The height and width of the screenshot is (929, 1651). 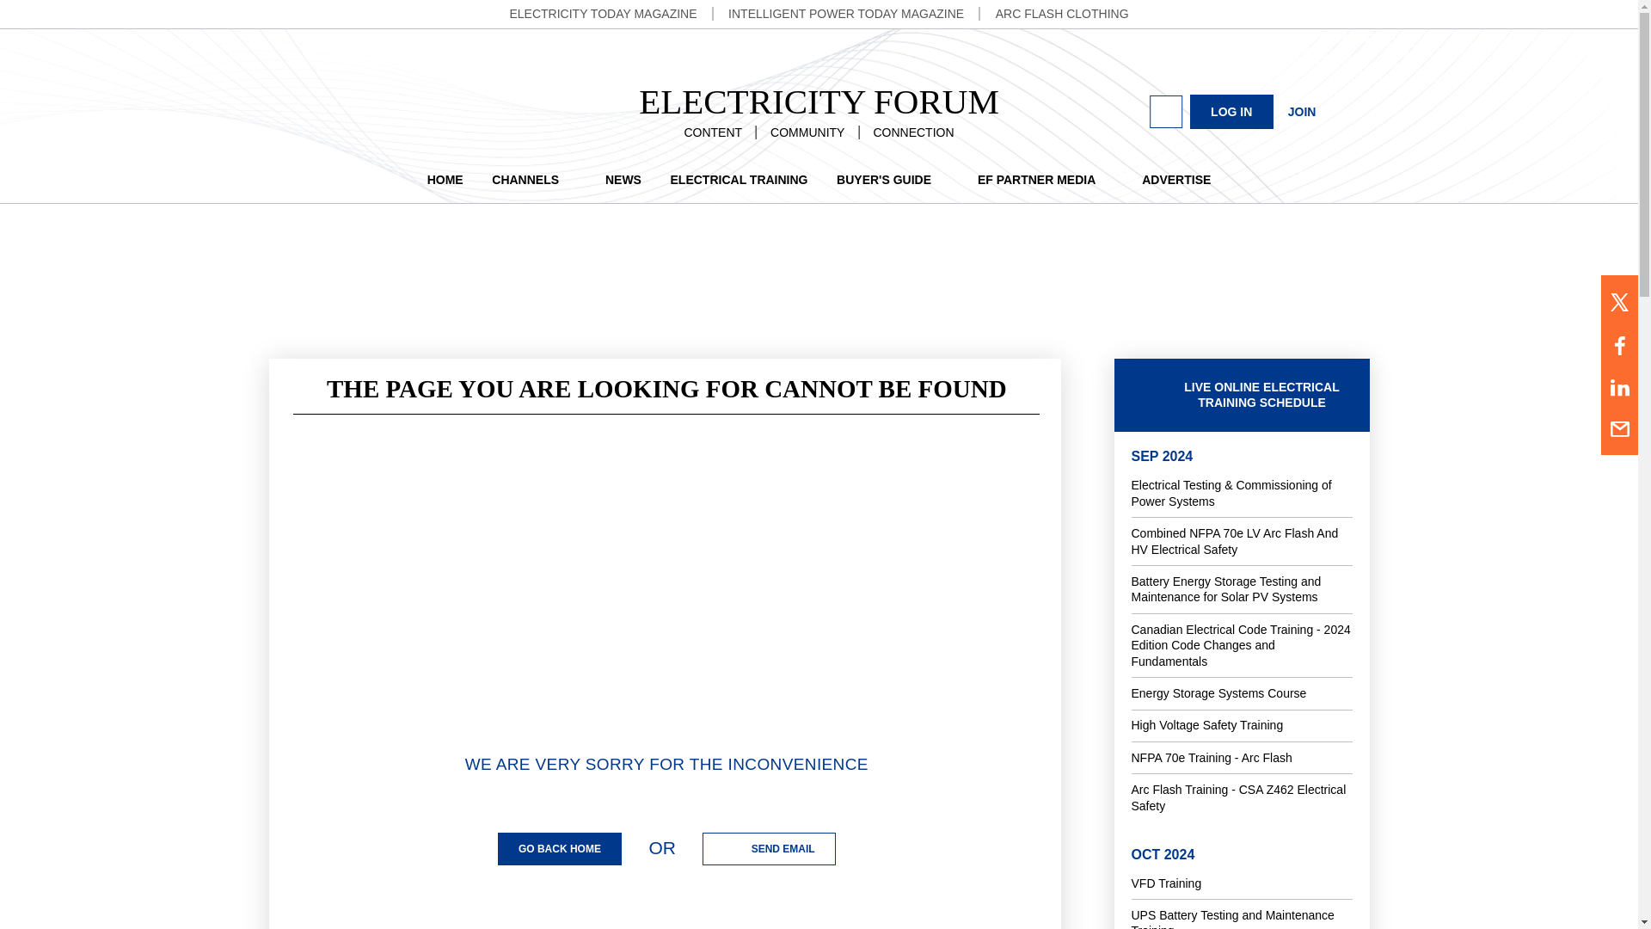 What do you see at coordinates (1062, 13) in the screenshot?
I see `ARC FLASH CLOTHING` at bounding box center [1062, 13].